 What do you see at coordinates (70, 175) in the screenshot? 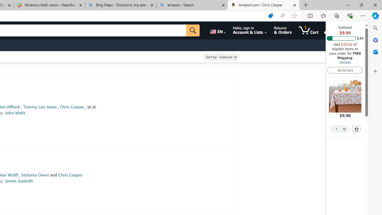
I see `Chris Cooper` at bounding box center [70, 175].